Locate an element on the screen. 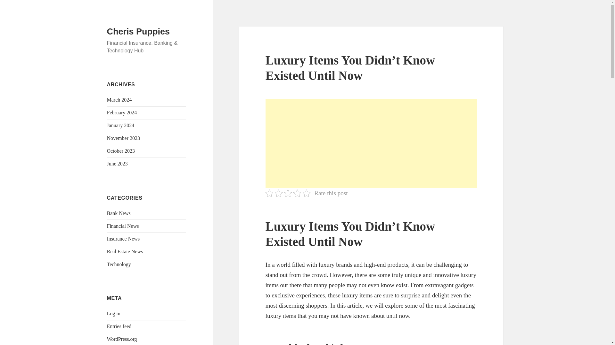  November 2023 is located at coordinates (124, 138).